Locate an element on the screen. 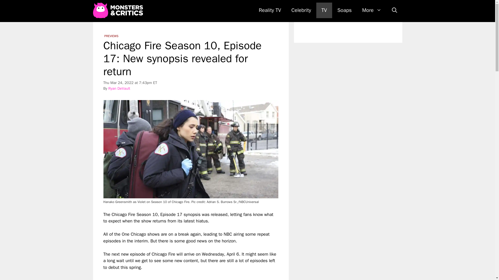 The height and width of the screenshot is (280, 499). Ryan DeVault is located at coordinates (119, 88).